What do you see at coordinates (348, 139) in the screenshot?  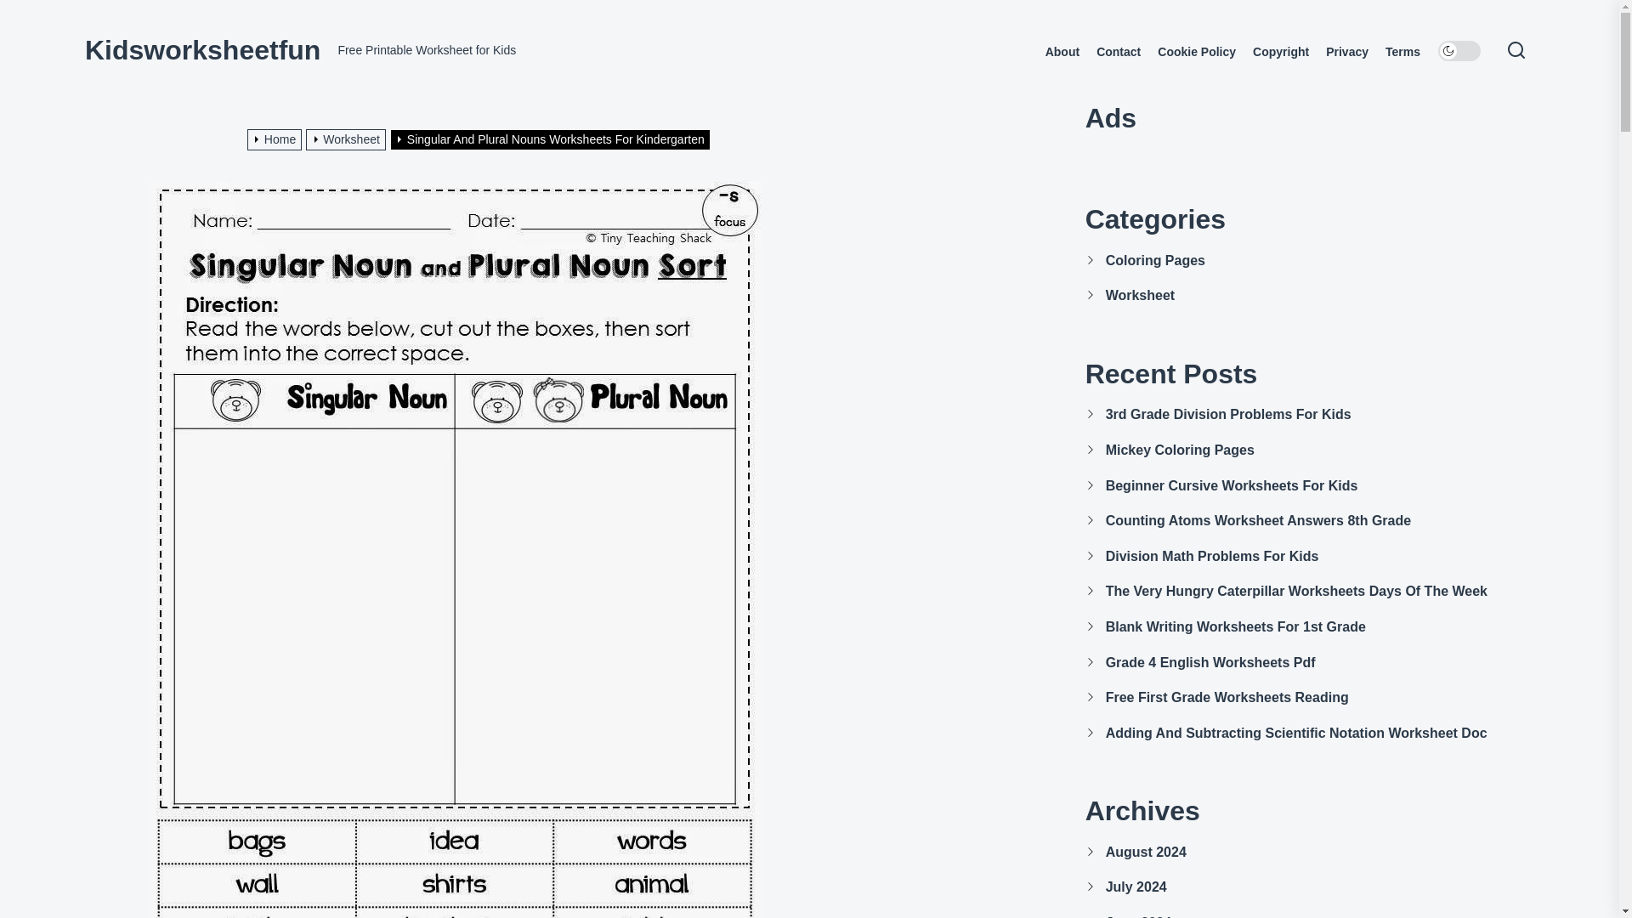 I see `Worksheet` at bounding box center [348, 139].